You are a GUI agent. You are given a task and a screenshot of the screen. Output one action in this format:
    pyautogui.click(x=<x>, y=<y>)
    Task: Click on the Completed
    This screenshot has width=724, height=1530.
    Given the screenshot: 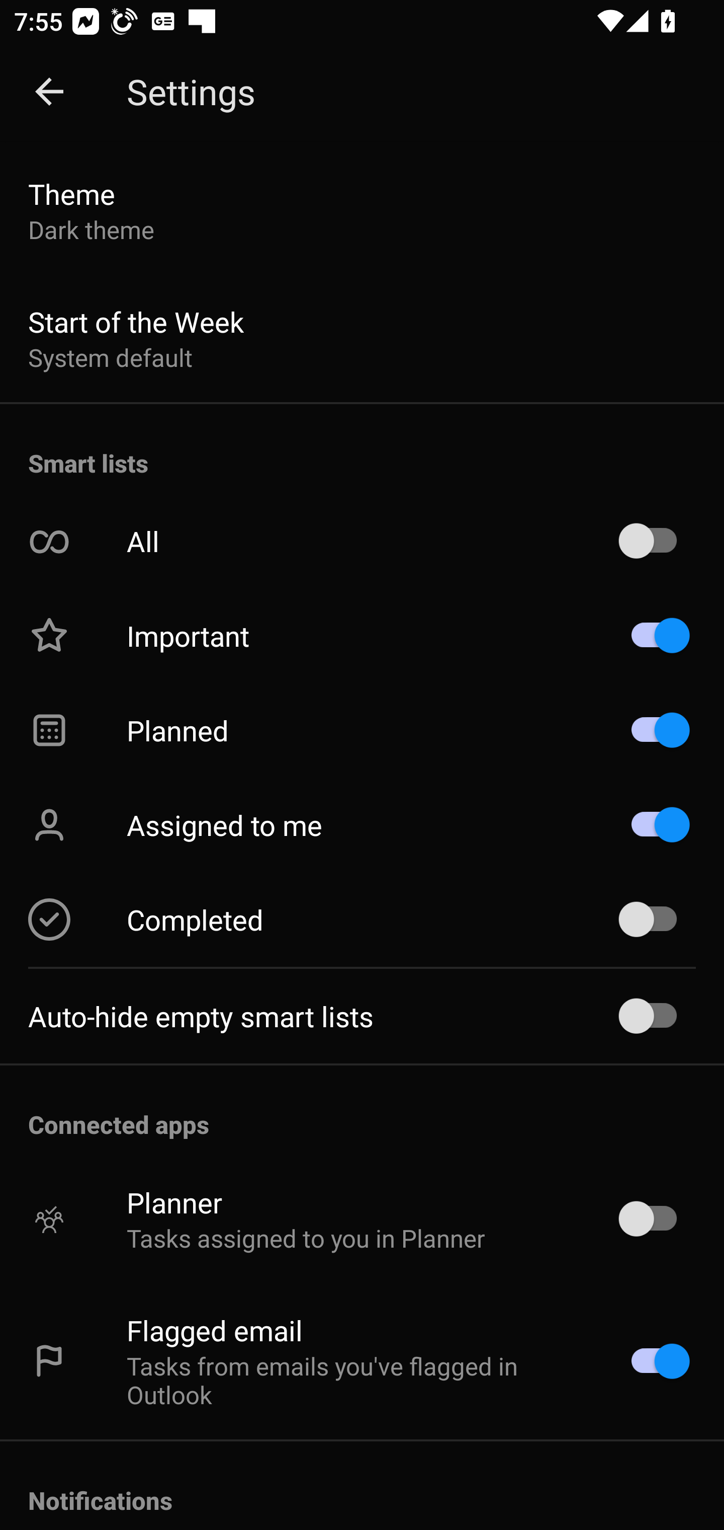 What is the action you would take?
    pyautogui.click(x=362, y=919)
    